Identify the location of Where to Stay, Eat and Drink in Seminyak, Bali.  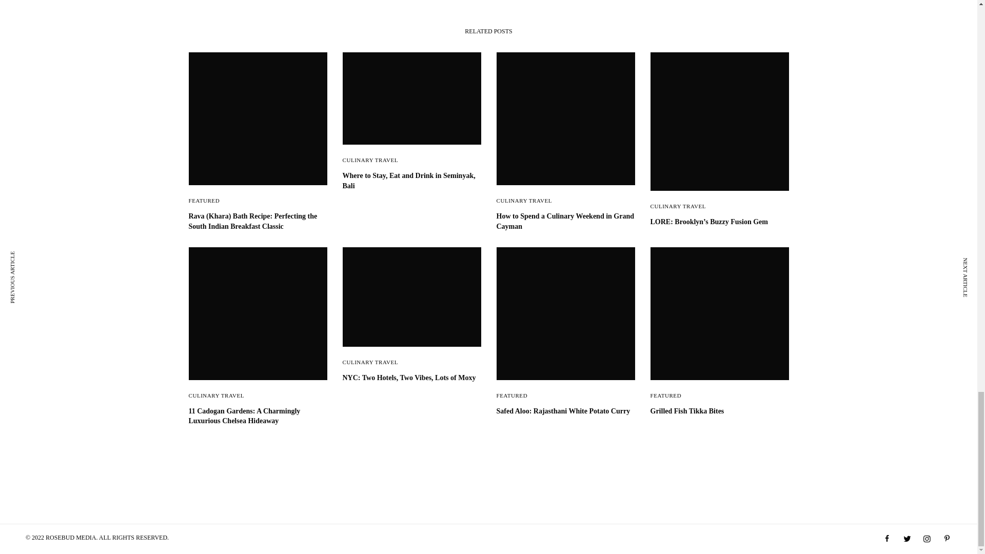
(412, 181).